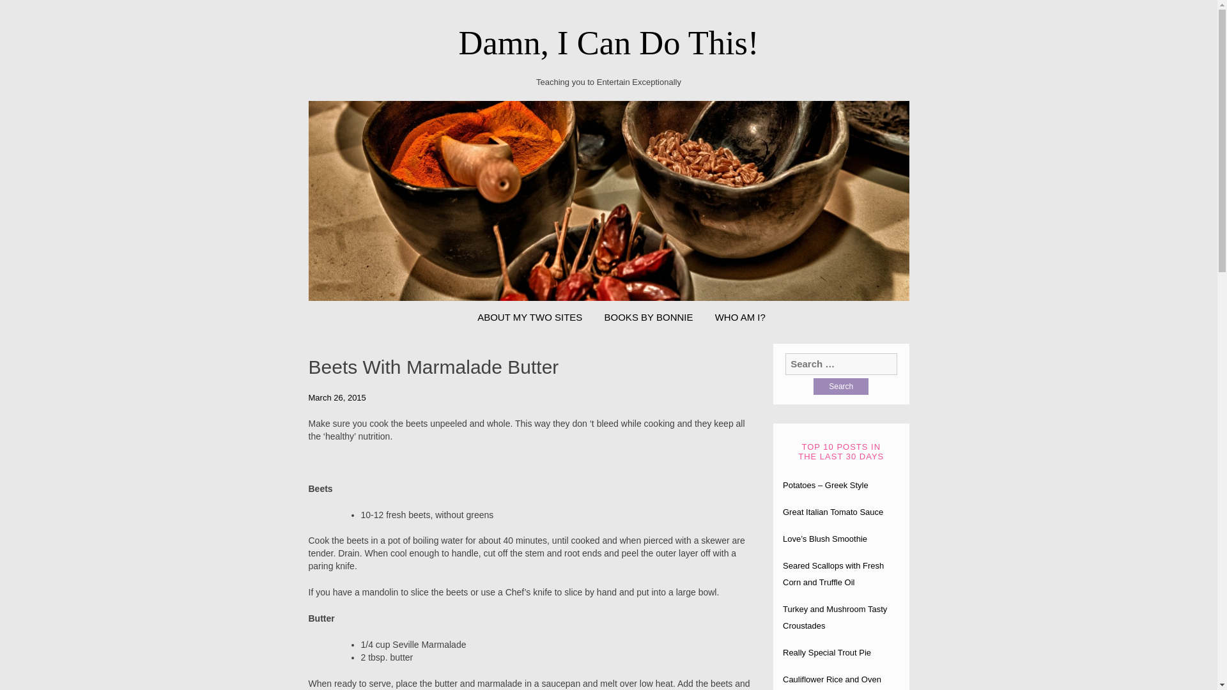 This screenshot has height=690, width=1227. Describe the element at coordinates (841, 386) in the screenshot. I see `Search` at that location.